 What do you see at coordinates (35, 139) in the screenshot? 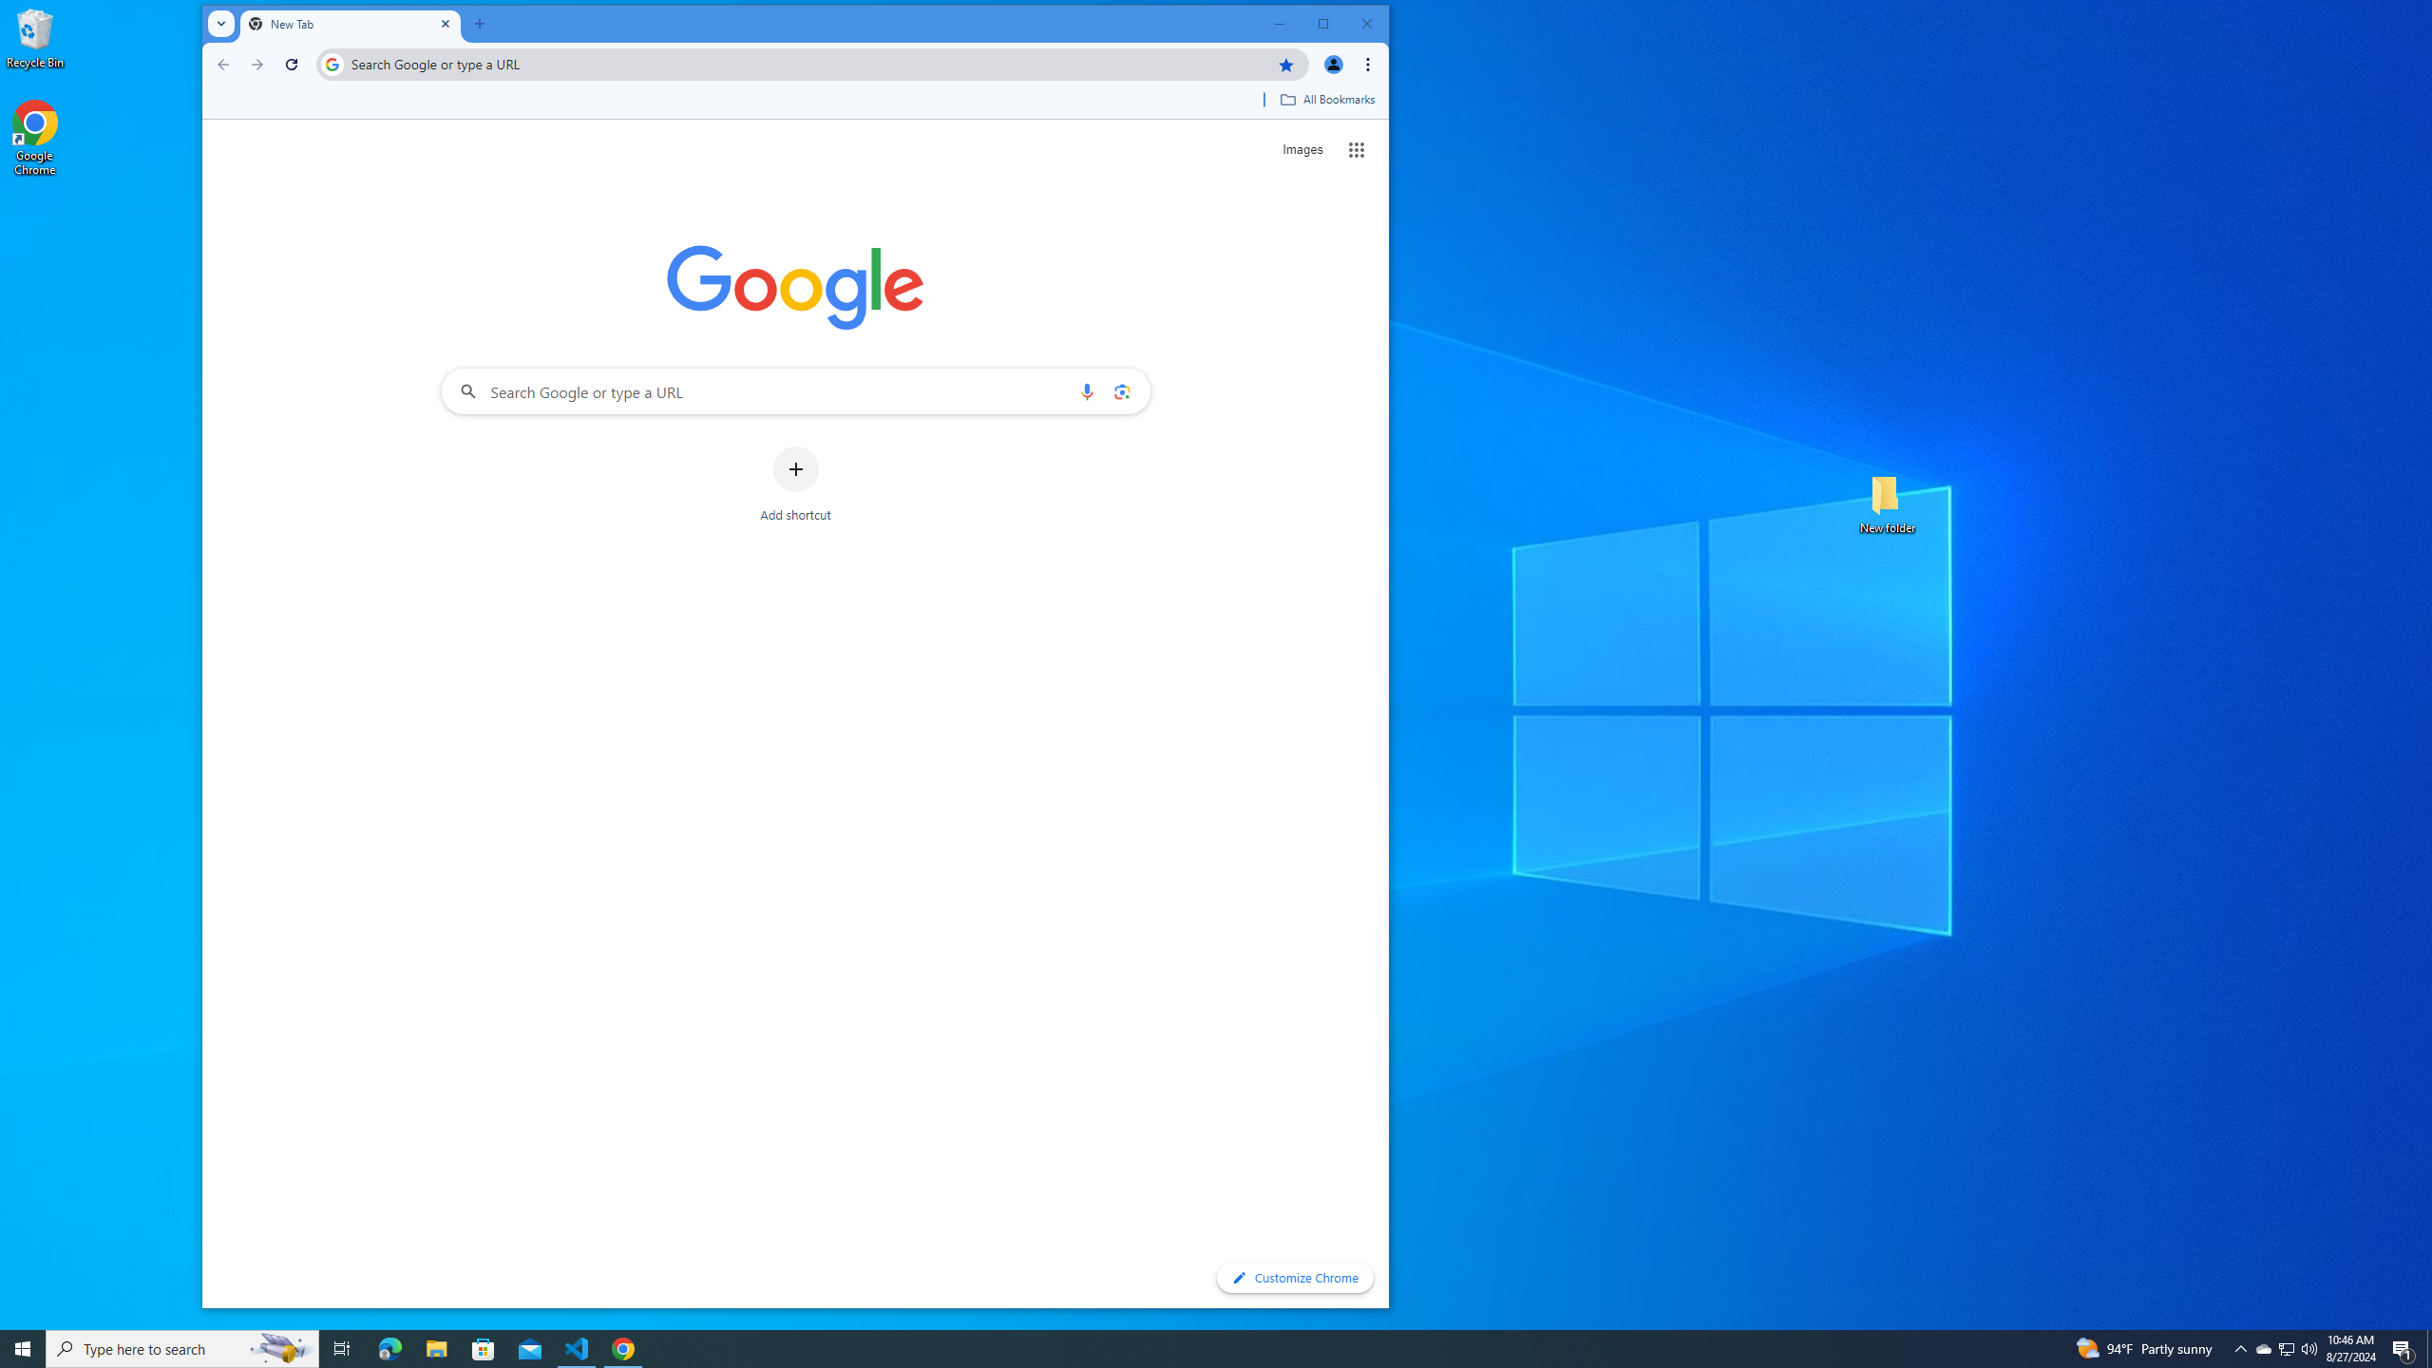
I see `Google Chrome` at bounding box center [35, 139].